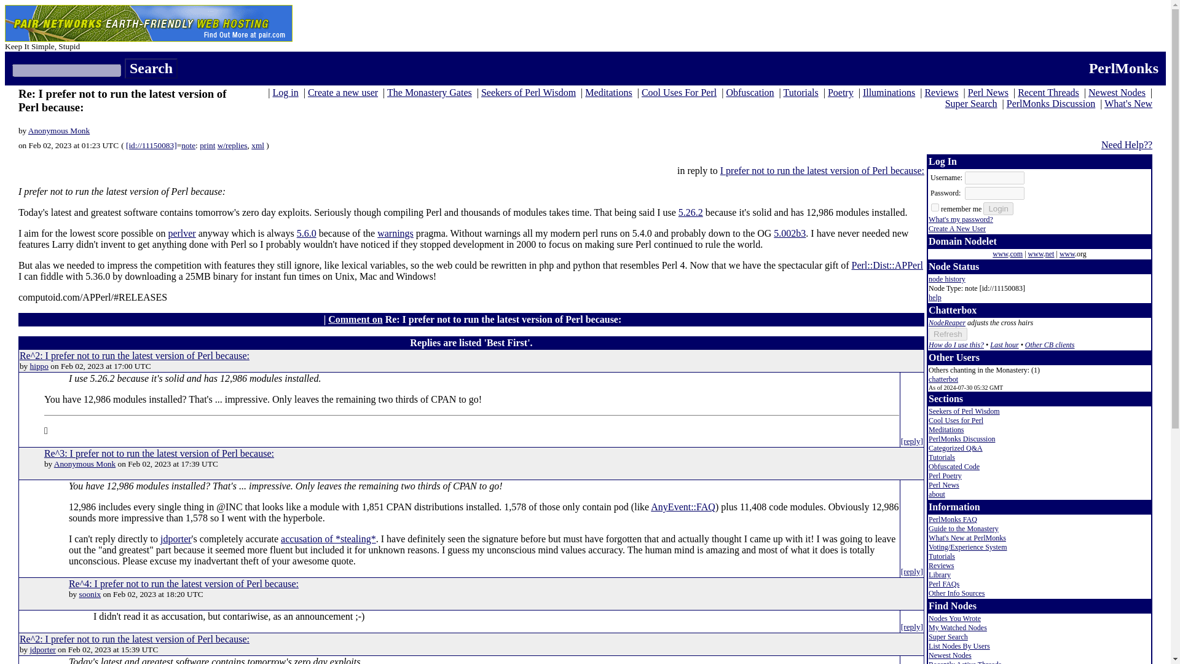 This screenshot has width=1180, height=664. Describe the element at coordinates (998, 208) in the screenshot. I see `Login` at that location.